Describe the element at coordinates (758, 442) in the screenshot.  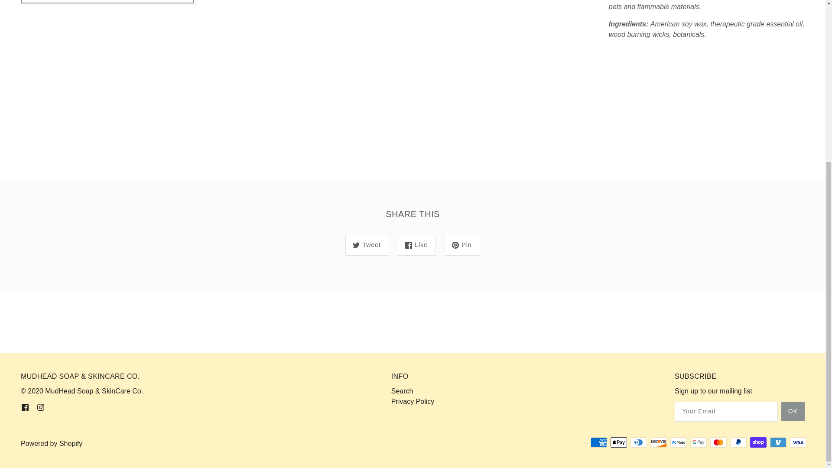
I see `Shop Pay` at that location.